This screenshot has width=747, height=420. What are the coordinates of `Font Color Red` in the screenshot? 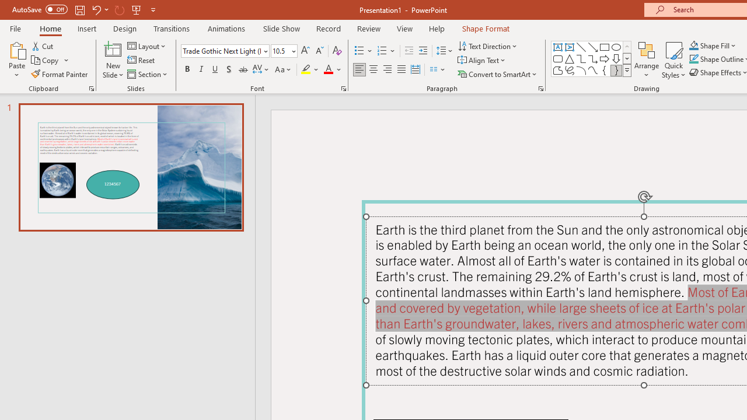 It's located at (328, 70).